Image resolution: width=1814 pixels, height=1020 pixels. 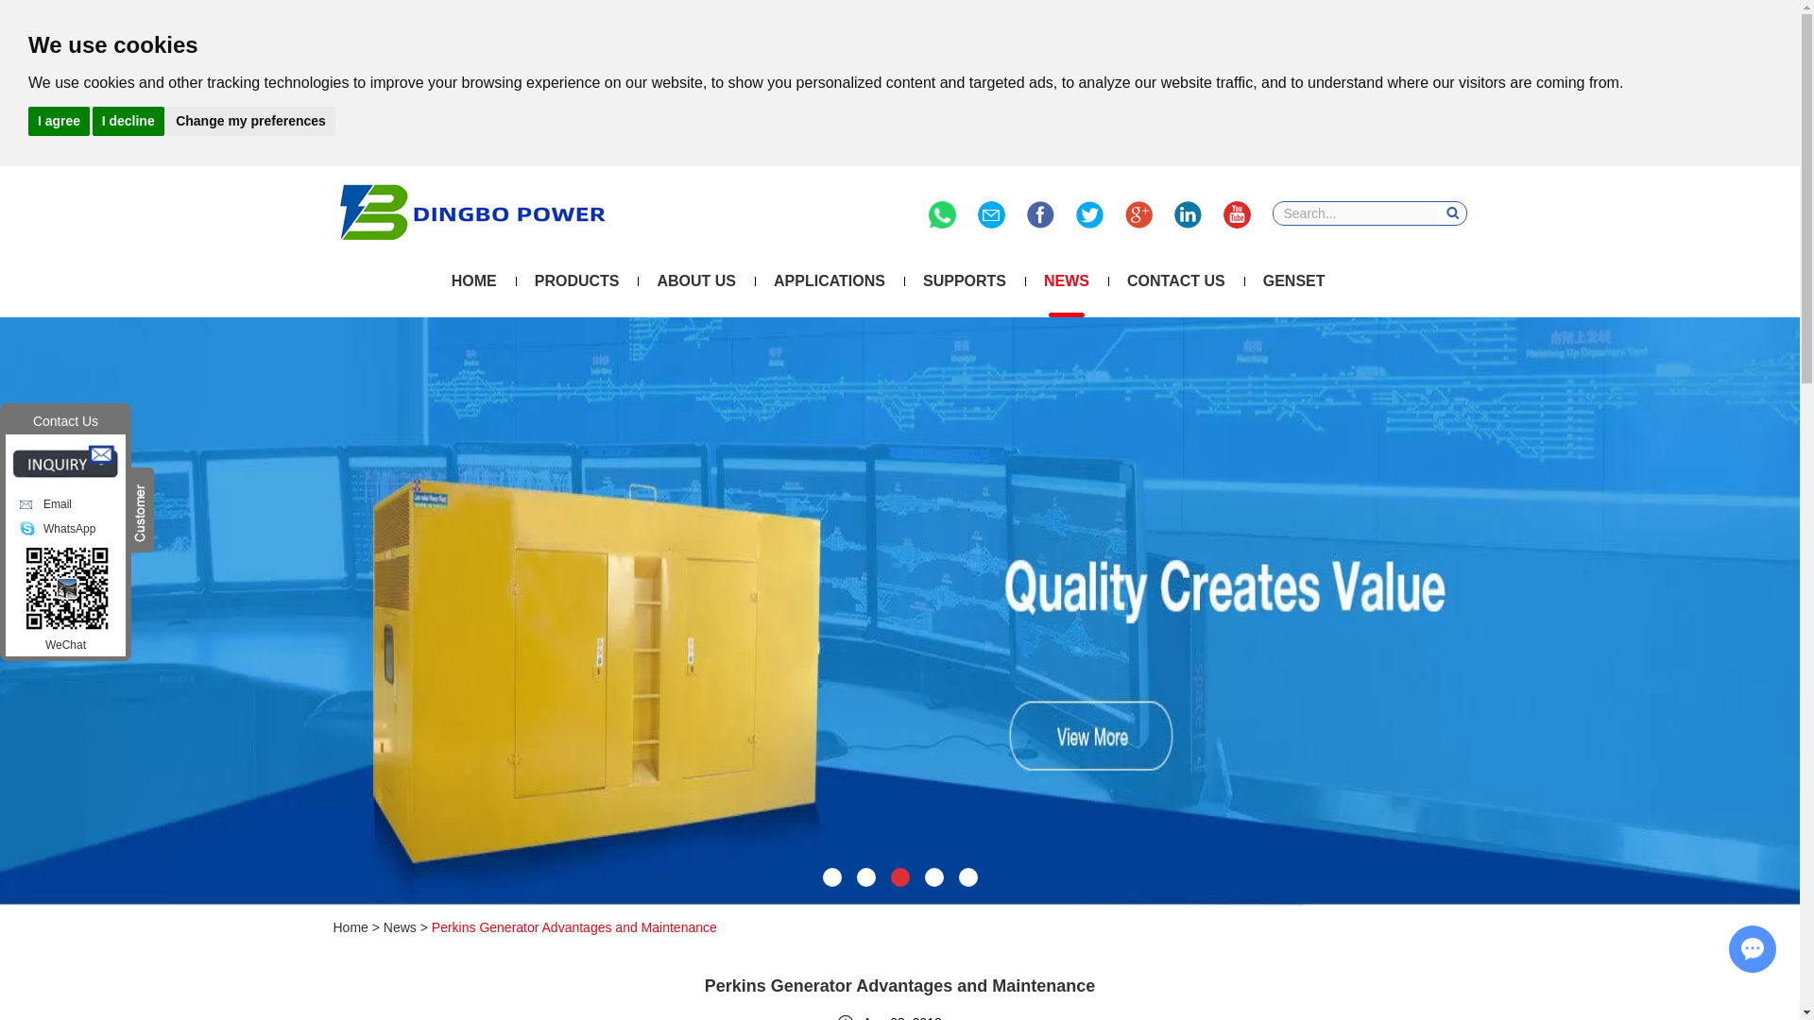 What do you see at coordinates (128, 120) in the screenshot?
I see `I decline` at bounding box center [128, 120].